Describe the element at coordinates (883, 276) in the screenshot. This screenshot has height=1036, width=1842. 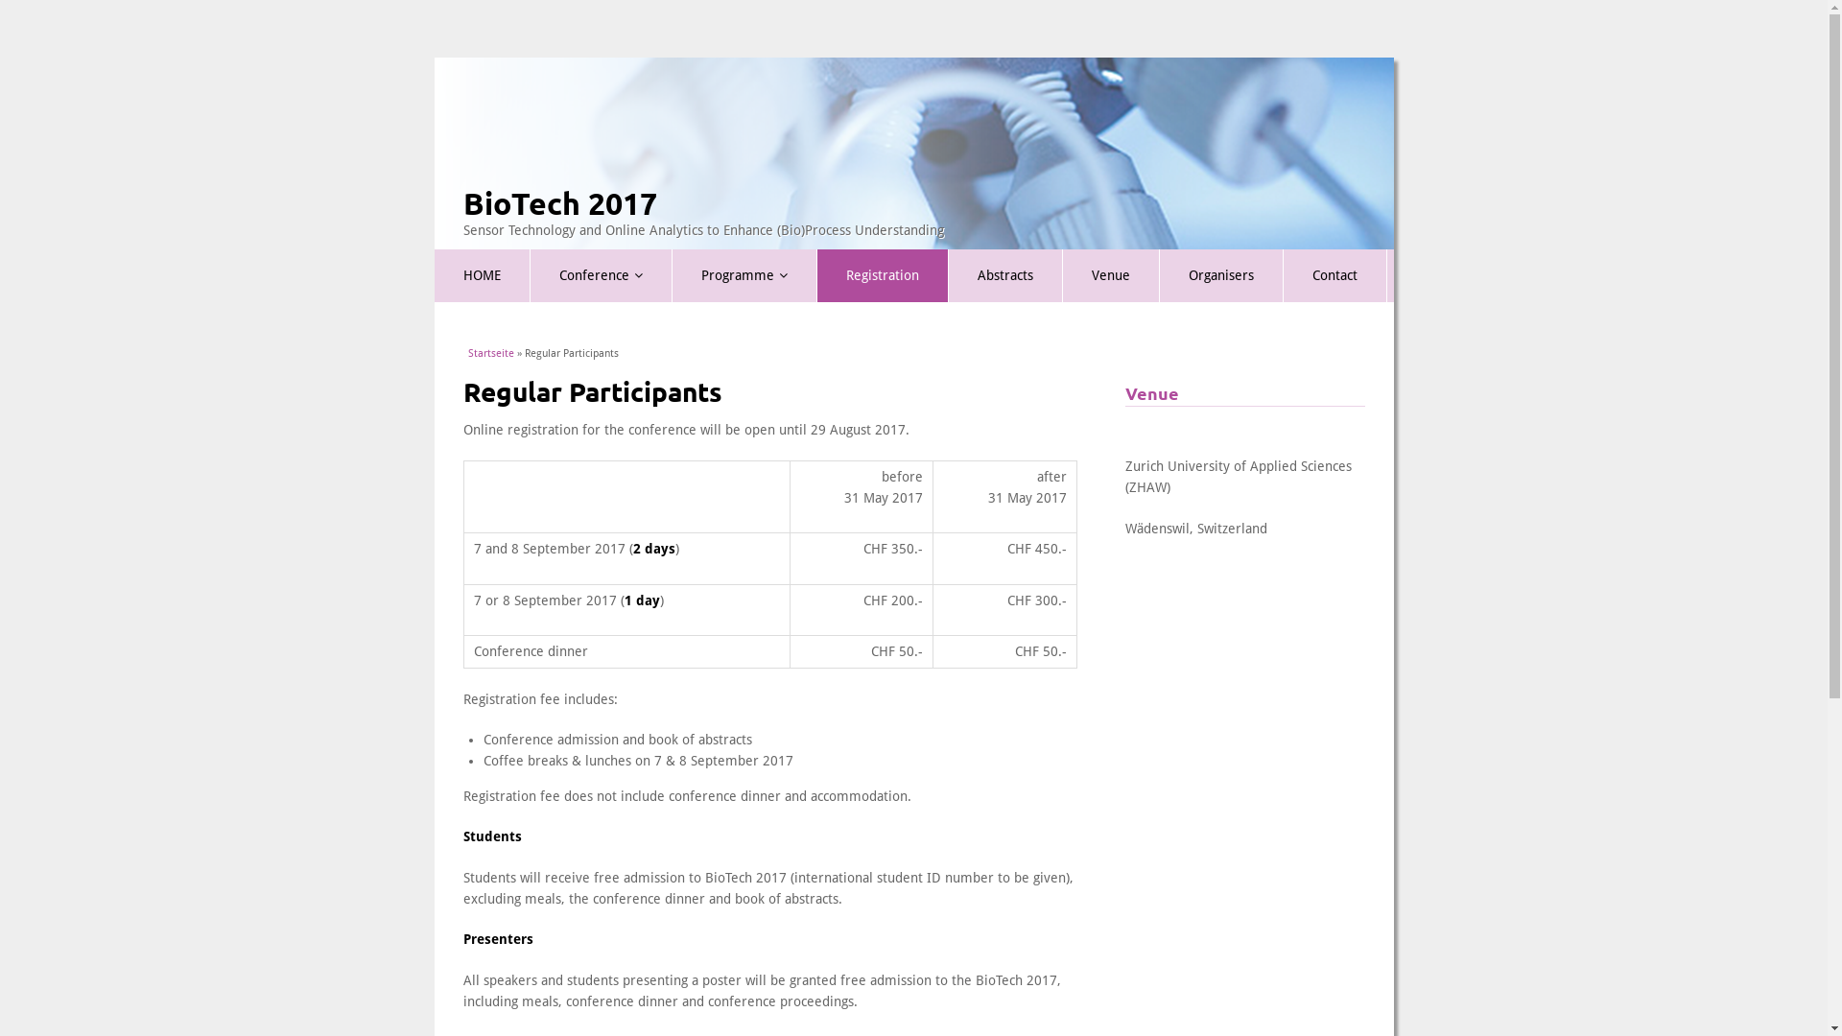
I see `Registration` at that location.